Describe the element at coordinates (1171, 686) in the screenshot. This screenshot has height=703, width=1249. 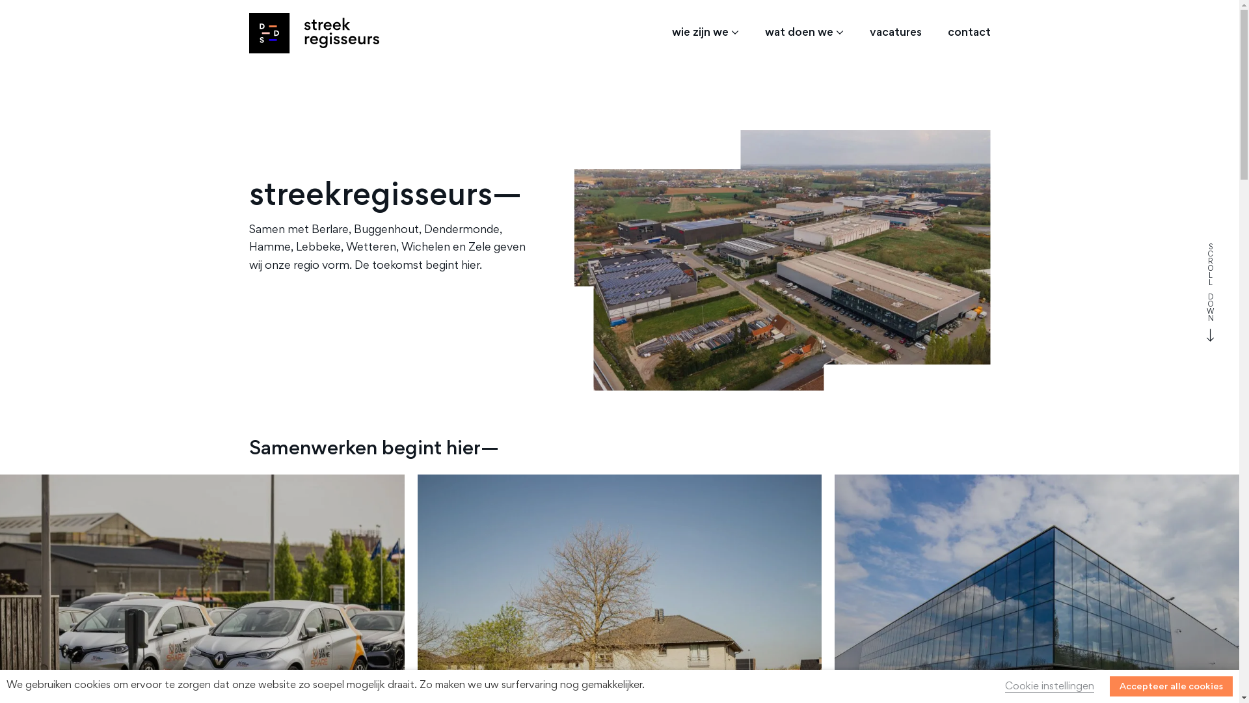
I see `Accepteer alle cookies` at that location.